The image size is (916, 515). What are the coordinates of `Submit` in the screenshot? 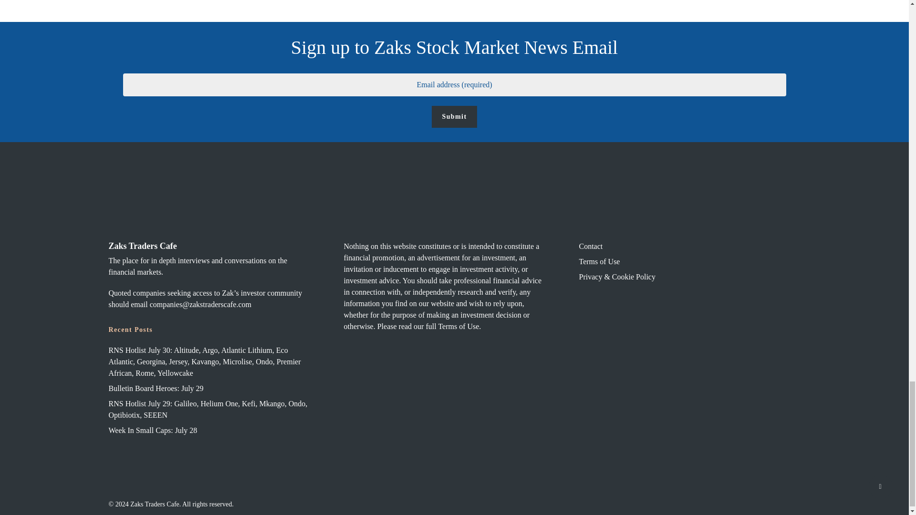 It's located at (454, 116).